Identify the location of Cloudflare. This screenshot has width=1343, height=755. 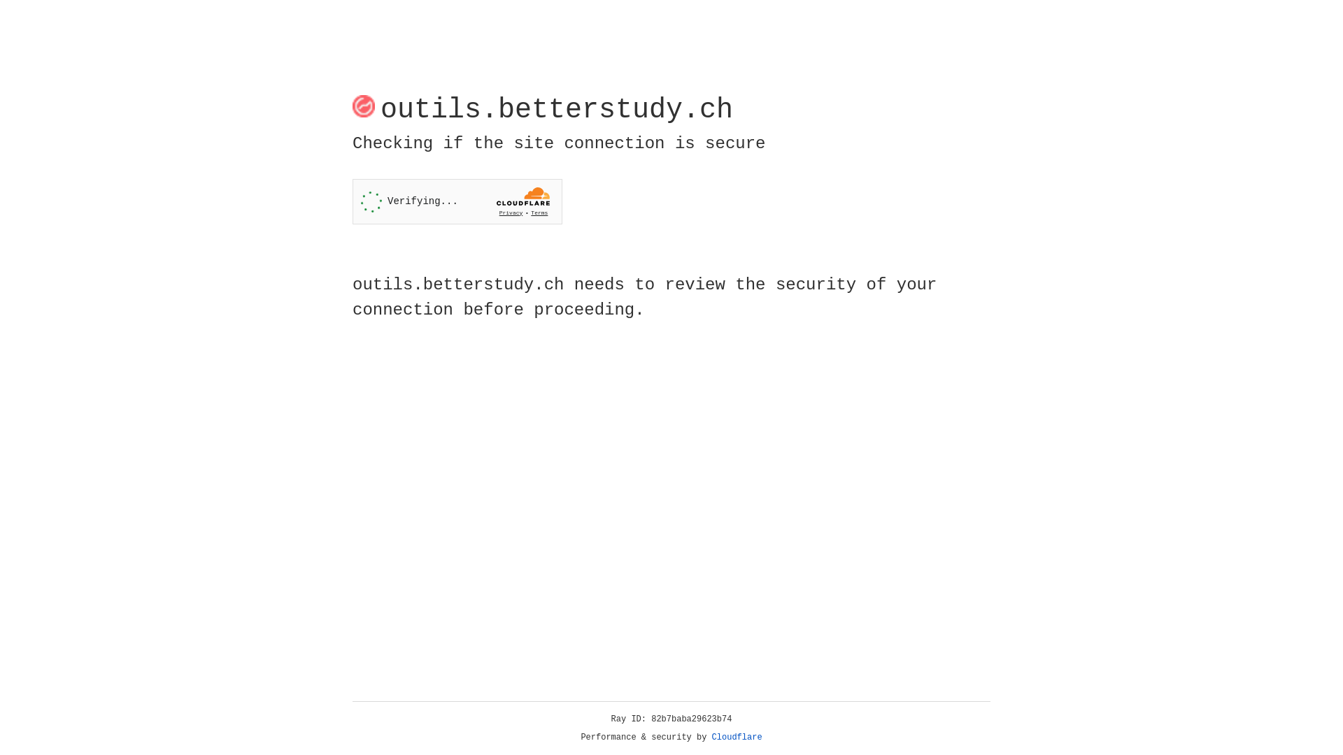
(737, 738).